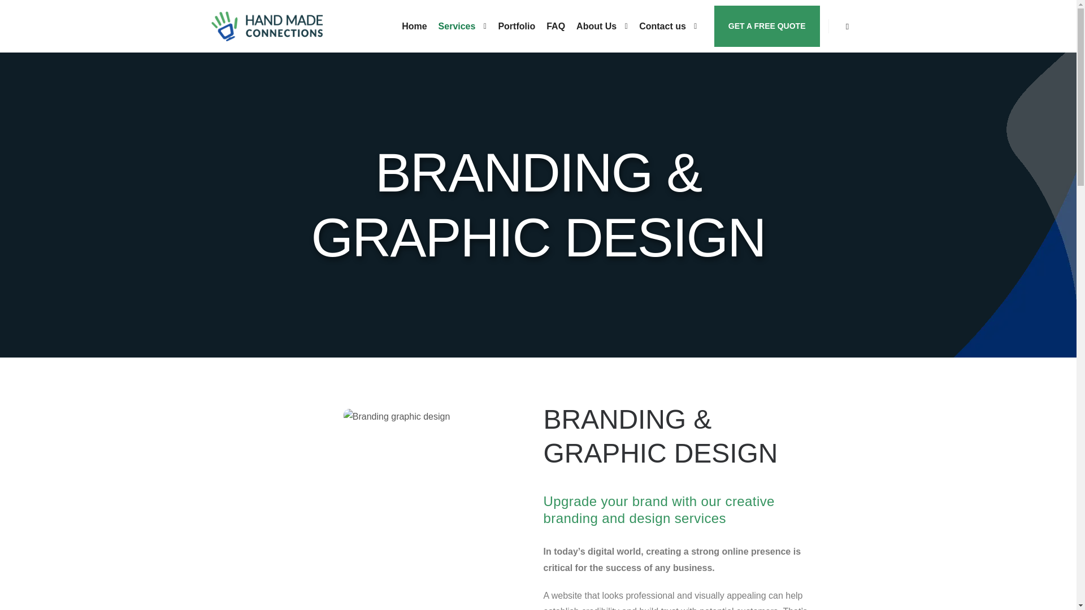 This screenshot has height=610, width=1085. What do you see at coordinates (267, 26) in the screenshot?
I see `HandMade Connections` at bounding box center [267, 26].